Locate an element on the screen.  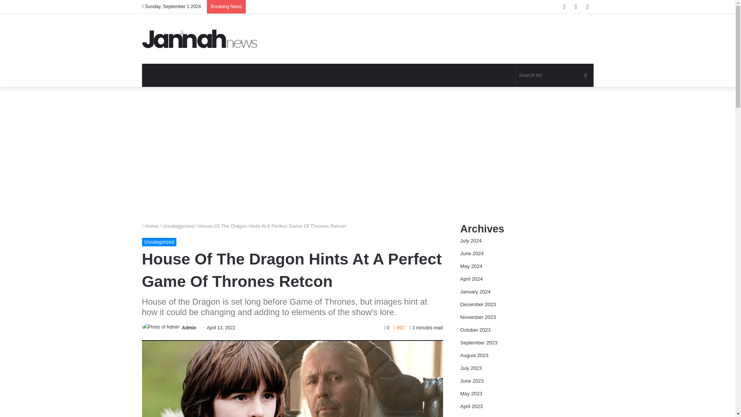
Uncategorized is located at coordinates (178, 225).